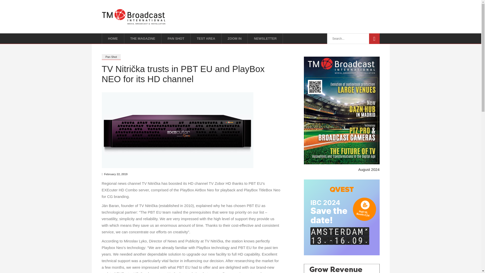  Describe the element at coordinates (369, 169) in the screenshot. I see `August 2024` at that location.